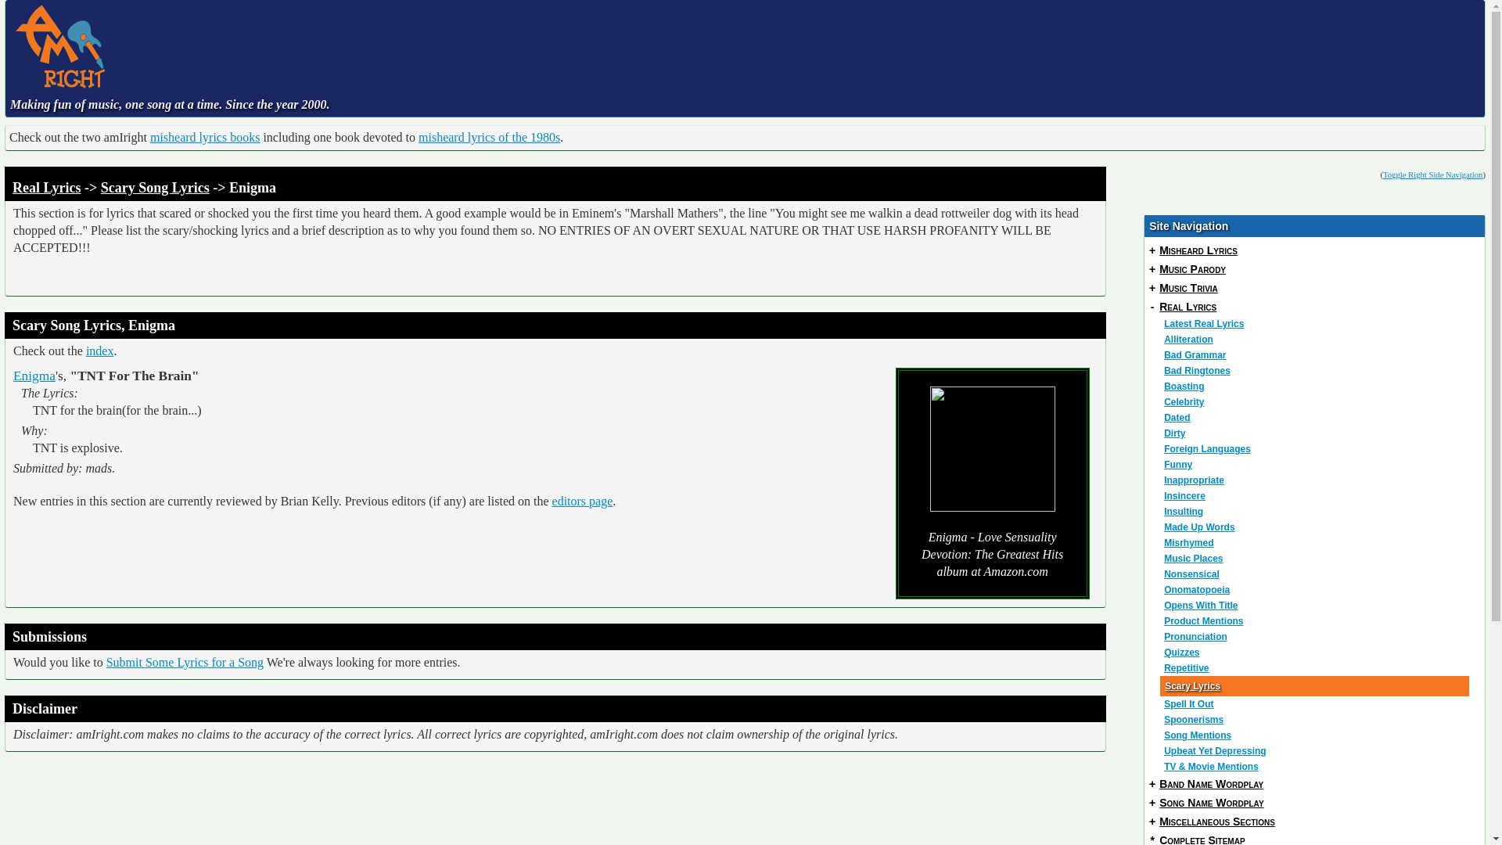 This screenshot has height=845, width=1502. What do you see at coordinates (1316, 590) in the screenshot?
I see `Onomatopoeia` at bounding box center [1316, 590].